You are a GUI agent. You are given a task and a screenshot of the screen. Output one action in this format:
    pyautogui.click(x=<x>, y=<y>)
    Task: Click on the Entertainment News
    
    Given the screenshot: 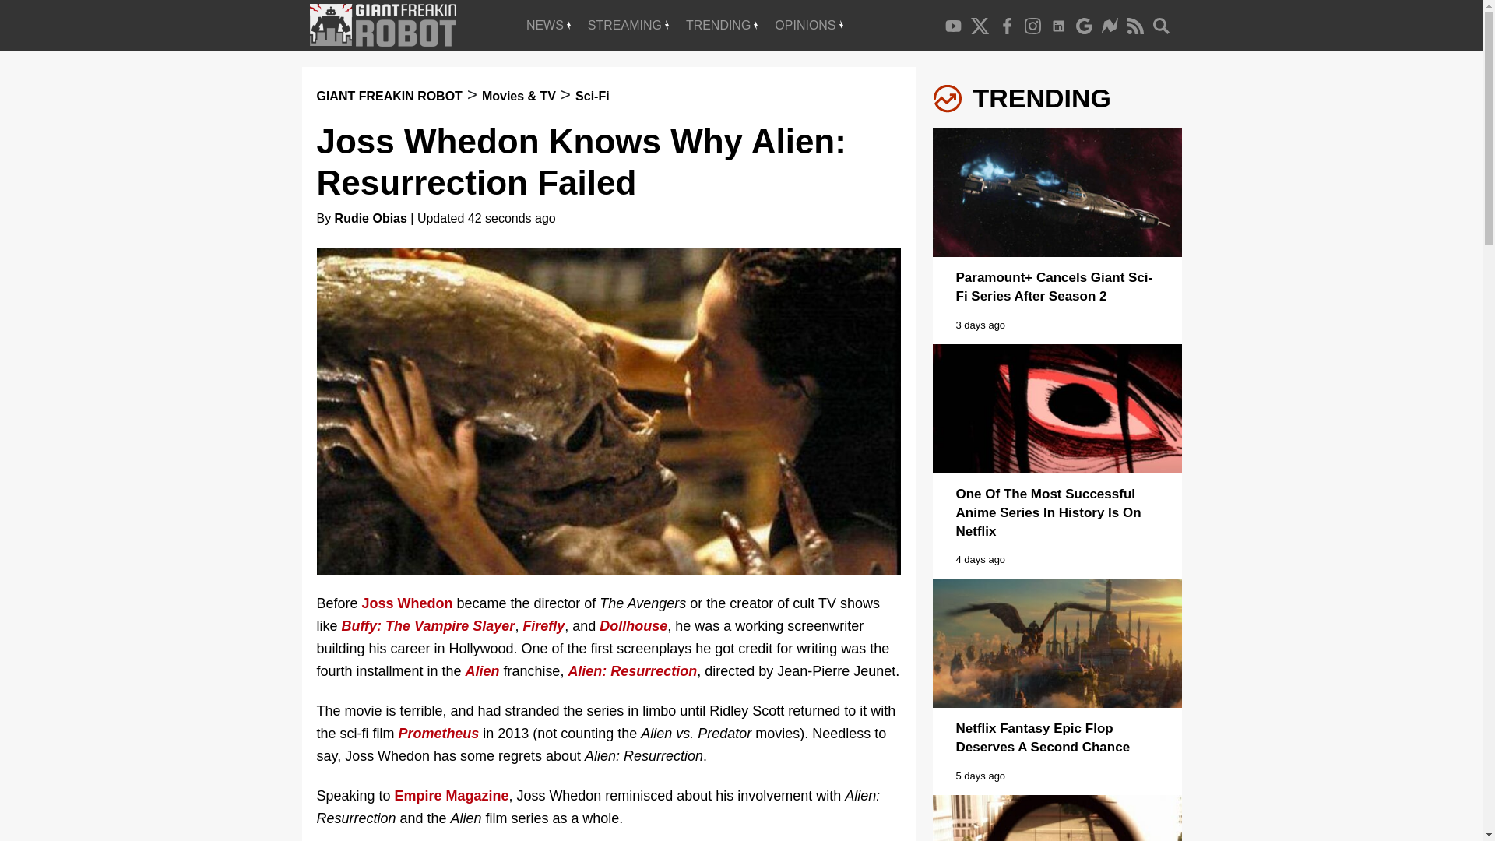 What is the action you would take?
    pyautogui.click(x=548, y=25)
    